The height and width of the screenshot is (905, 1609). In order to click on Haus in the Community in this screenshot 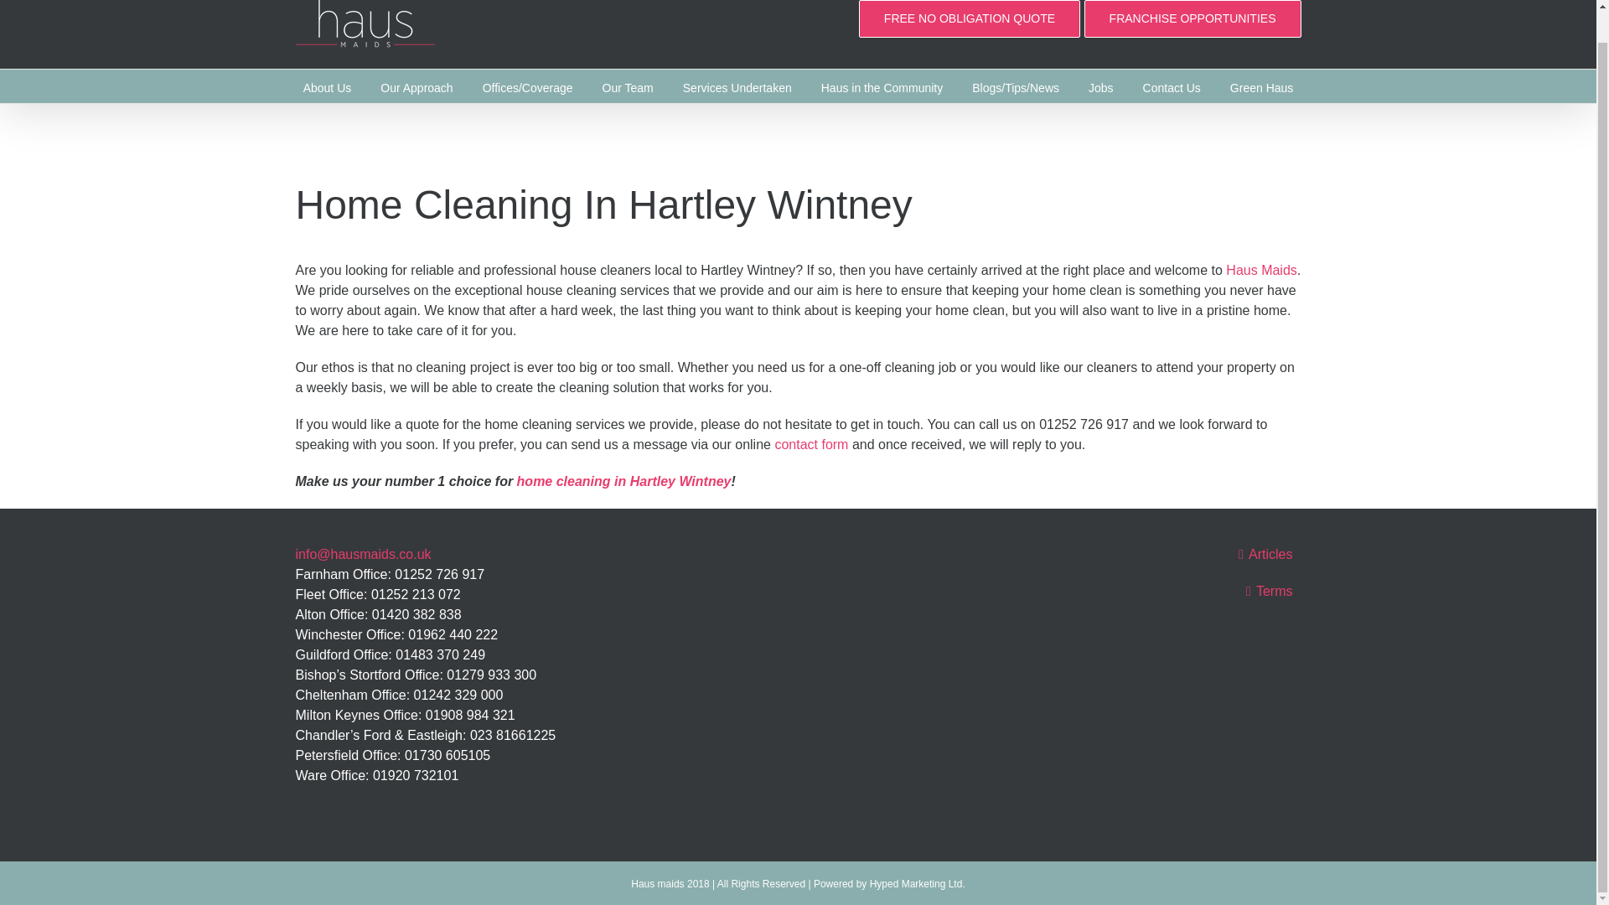, I will do `click(882, 86)`.